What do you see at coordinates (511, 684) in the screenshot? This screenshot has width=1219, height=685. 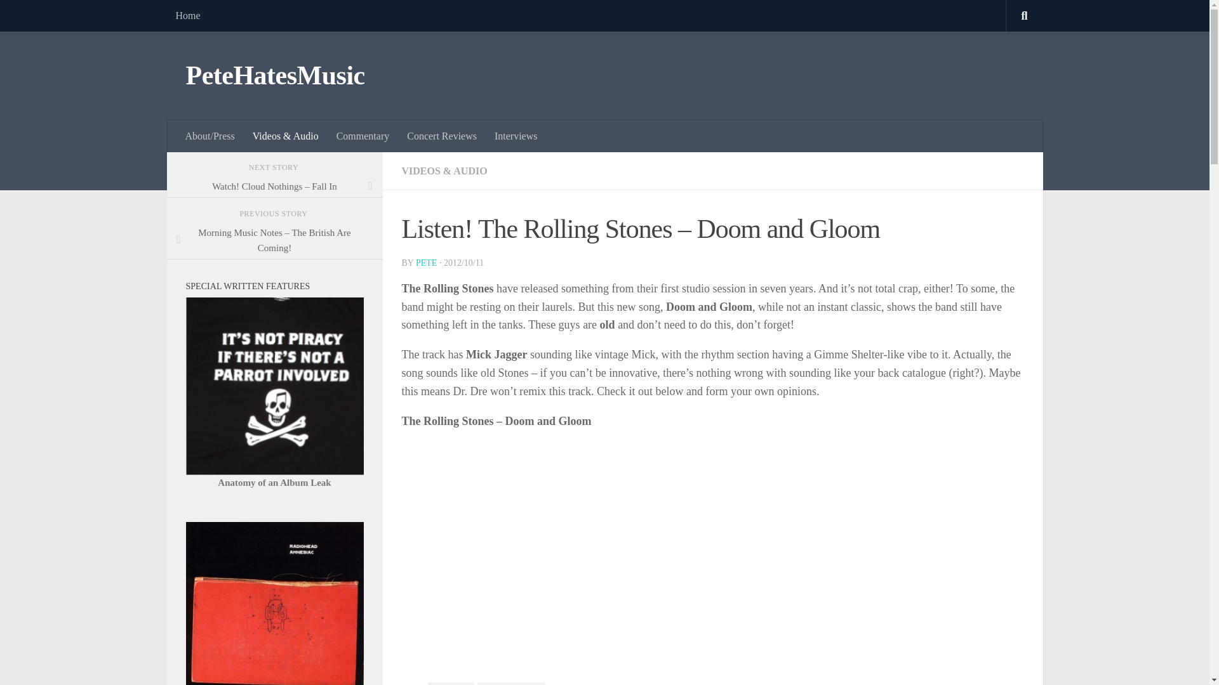 I see `The Rolling Stones` at bounding box center [511, 684].